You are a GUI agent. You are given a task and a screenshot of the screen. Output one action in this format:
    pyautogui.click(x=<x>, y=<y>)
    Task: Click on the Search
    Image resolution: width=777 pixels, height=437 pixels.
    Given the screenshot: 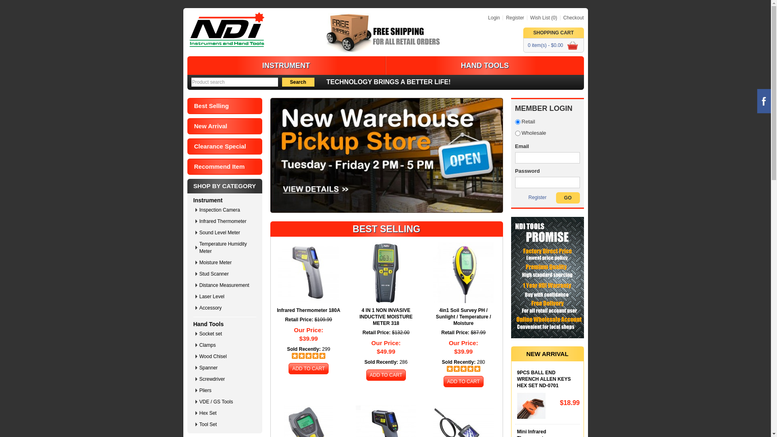 What is the action you would take?
    pyautogui.click(x=298, y=82)
    